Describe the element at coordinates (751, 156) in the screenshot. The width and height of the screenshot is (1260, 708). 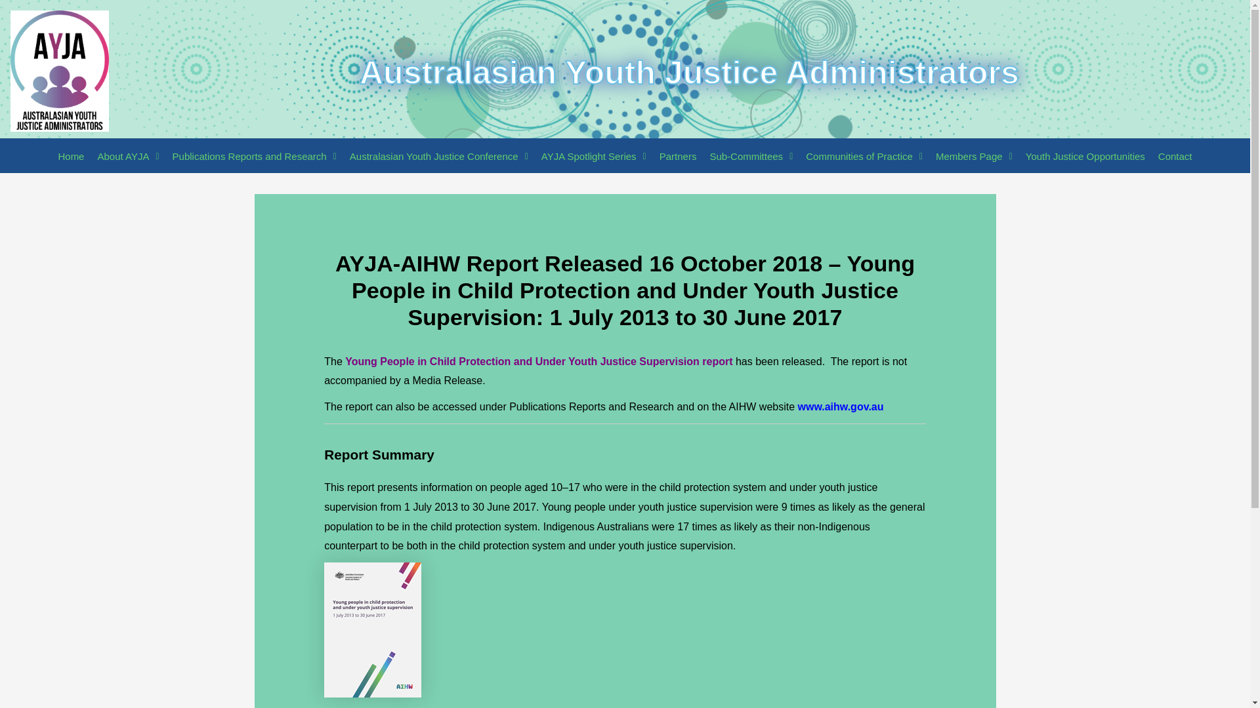
I see `Sub-Committees` at that location.